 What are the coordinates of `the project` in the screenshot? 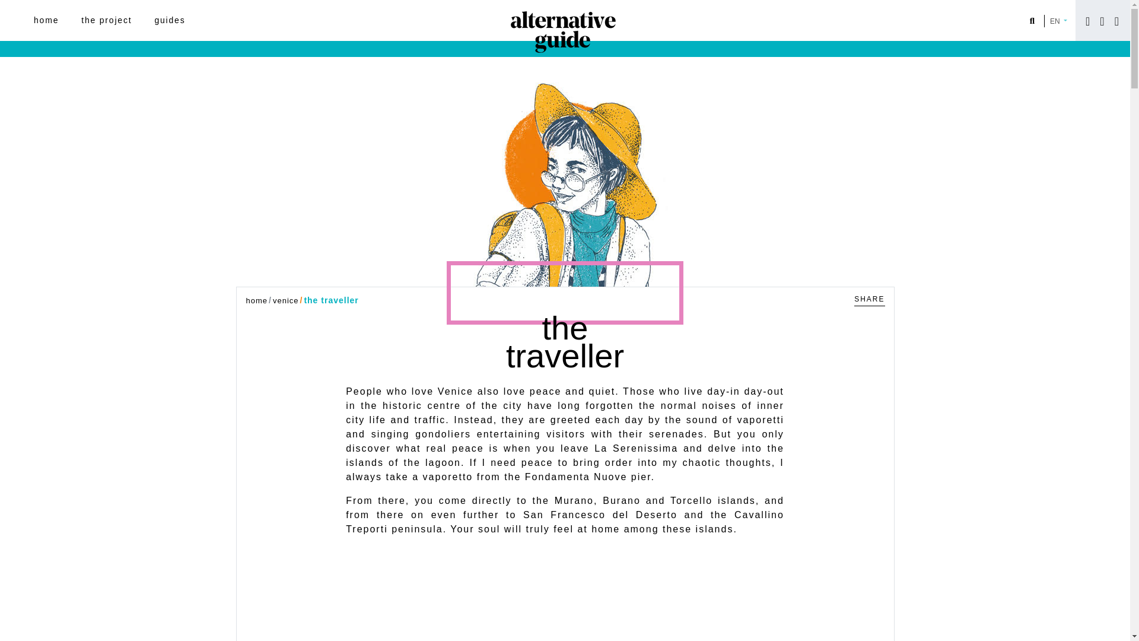 It's located at (106, 20).